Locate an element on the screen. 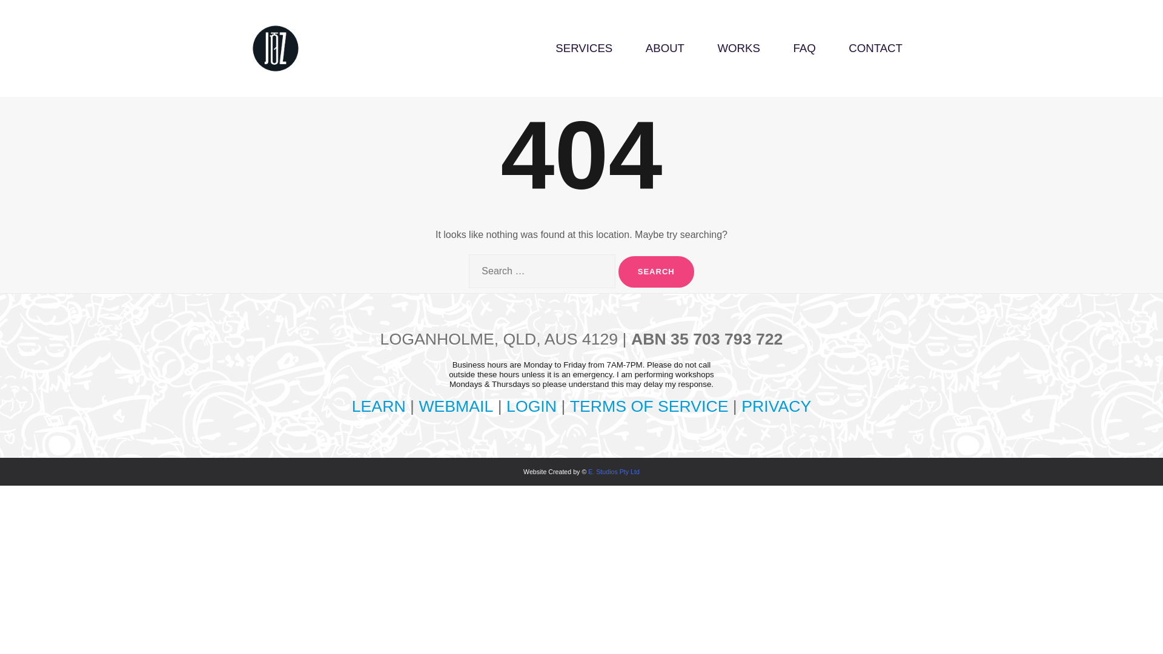  FAQ is located at coordinates (804, 48).